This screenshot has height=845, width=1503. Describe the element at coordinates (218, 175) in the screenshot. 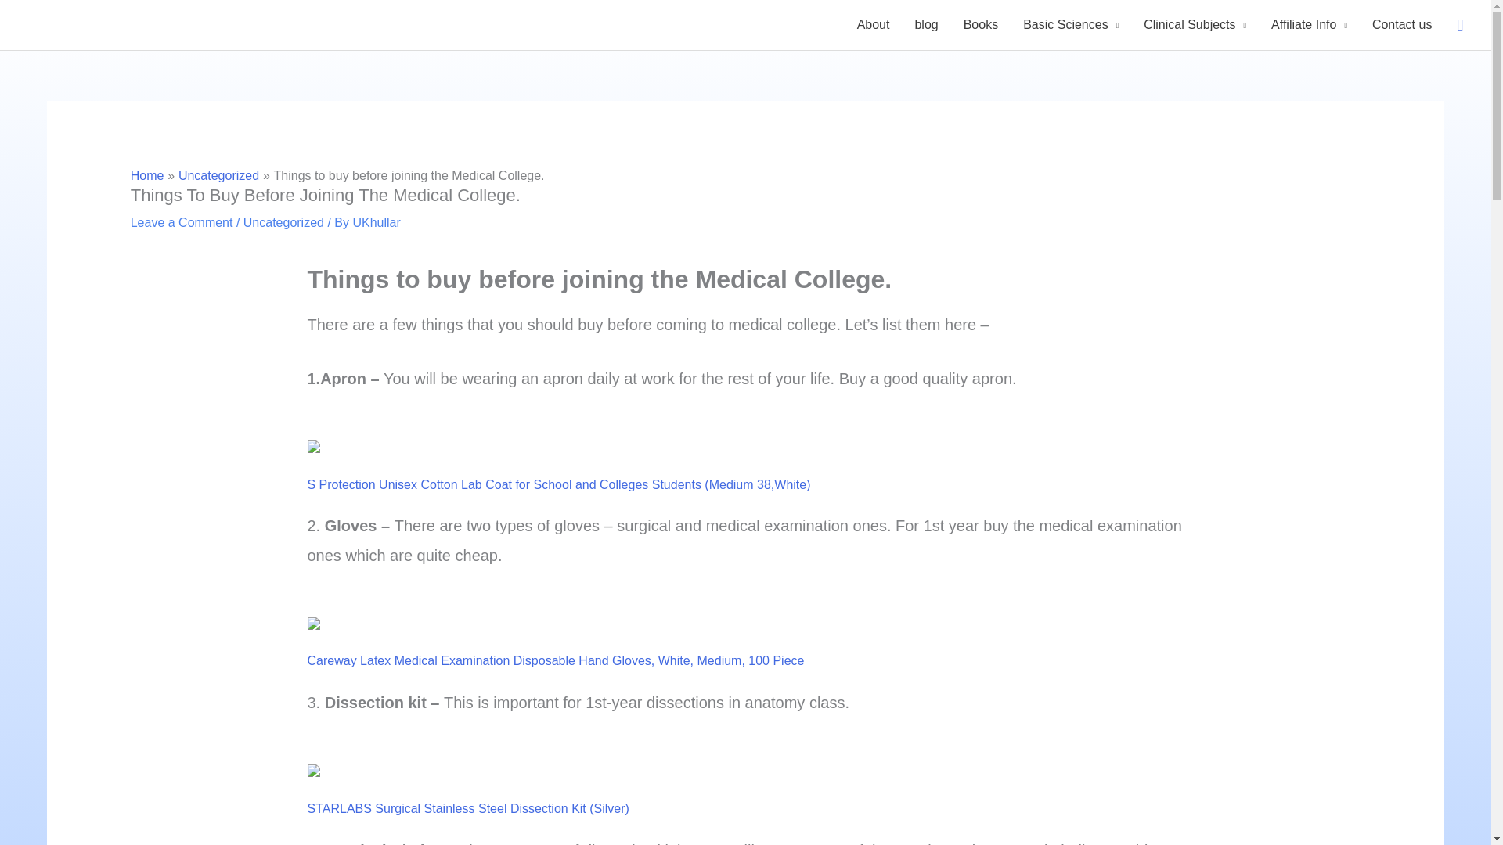

I see `Uncategorized` at that location.